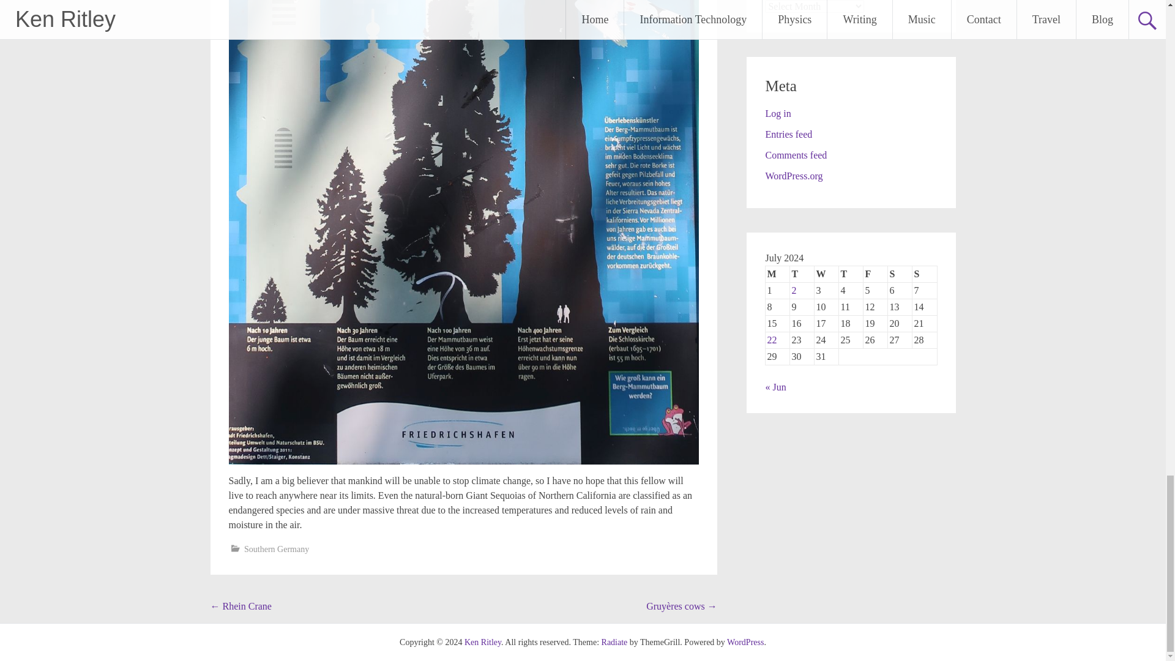 This screenshot has height=661, width=1175. What do you see at coordinates (924, 274) in the screenshot?
I see `Sunday` at bounding box center [924, 274].